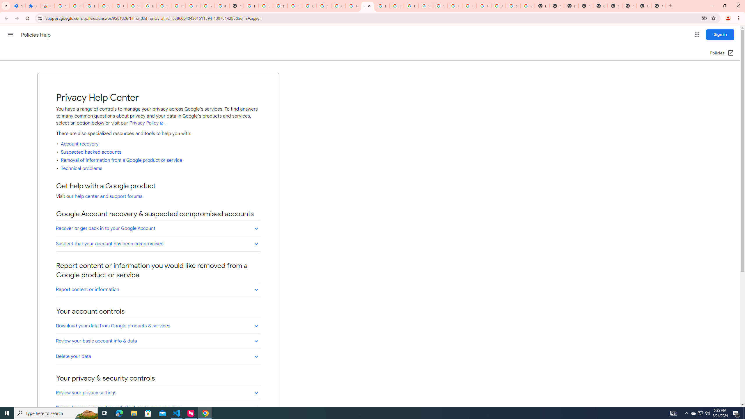  What do you see at coordinates (527, 6) in the screenshot?
I see `Google Images` at bounding box center [527, 6].